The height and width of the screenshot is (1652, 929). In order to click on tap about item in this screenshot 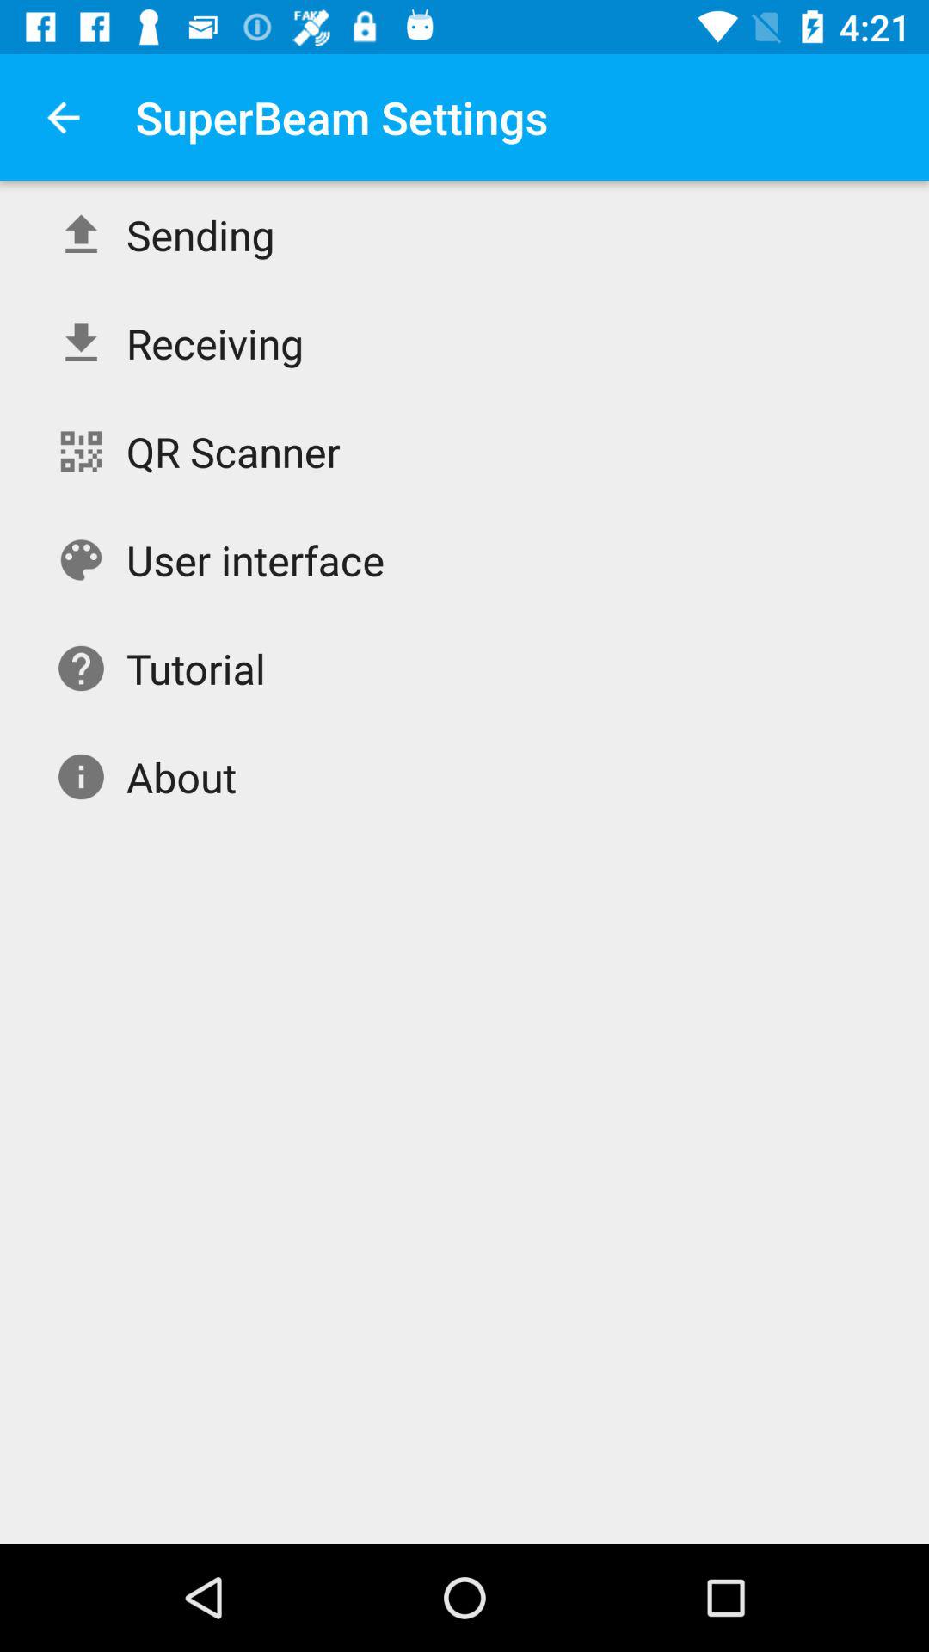, I will do `click(181, 776)`.